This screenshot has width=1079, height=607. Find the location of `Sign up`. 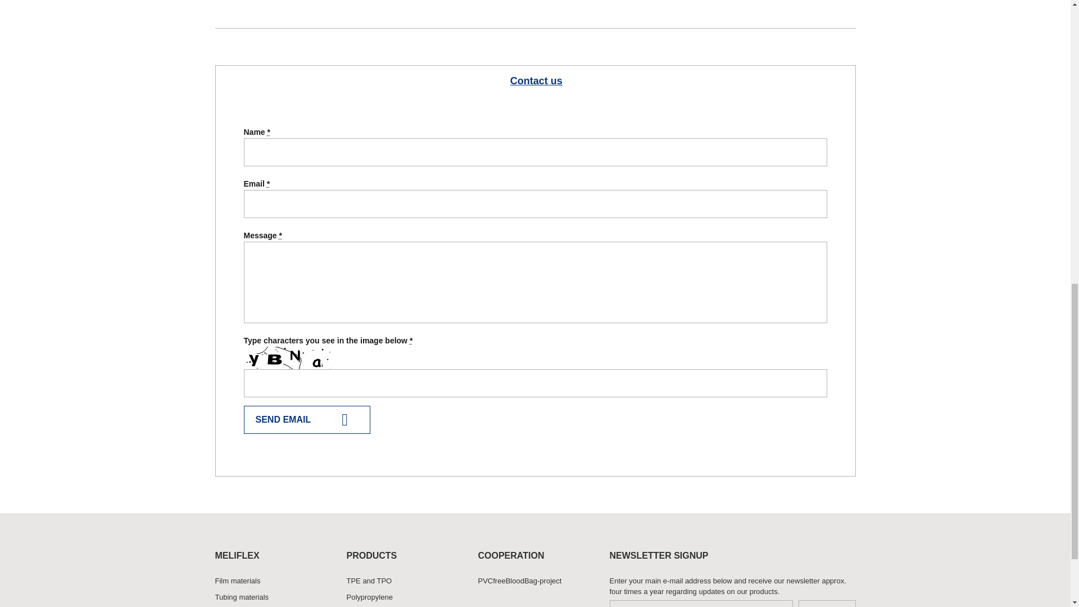

Sign up is located at coordinates (827, 604).